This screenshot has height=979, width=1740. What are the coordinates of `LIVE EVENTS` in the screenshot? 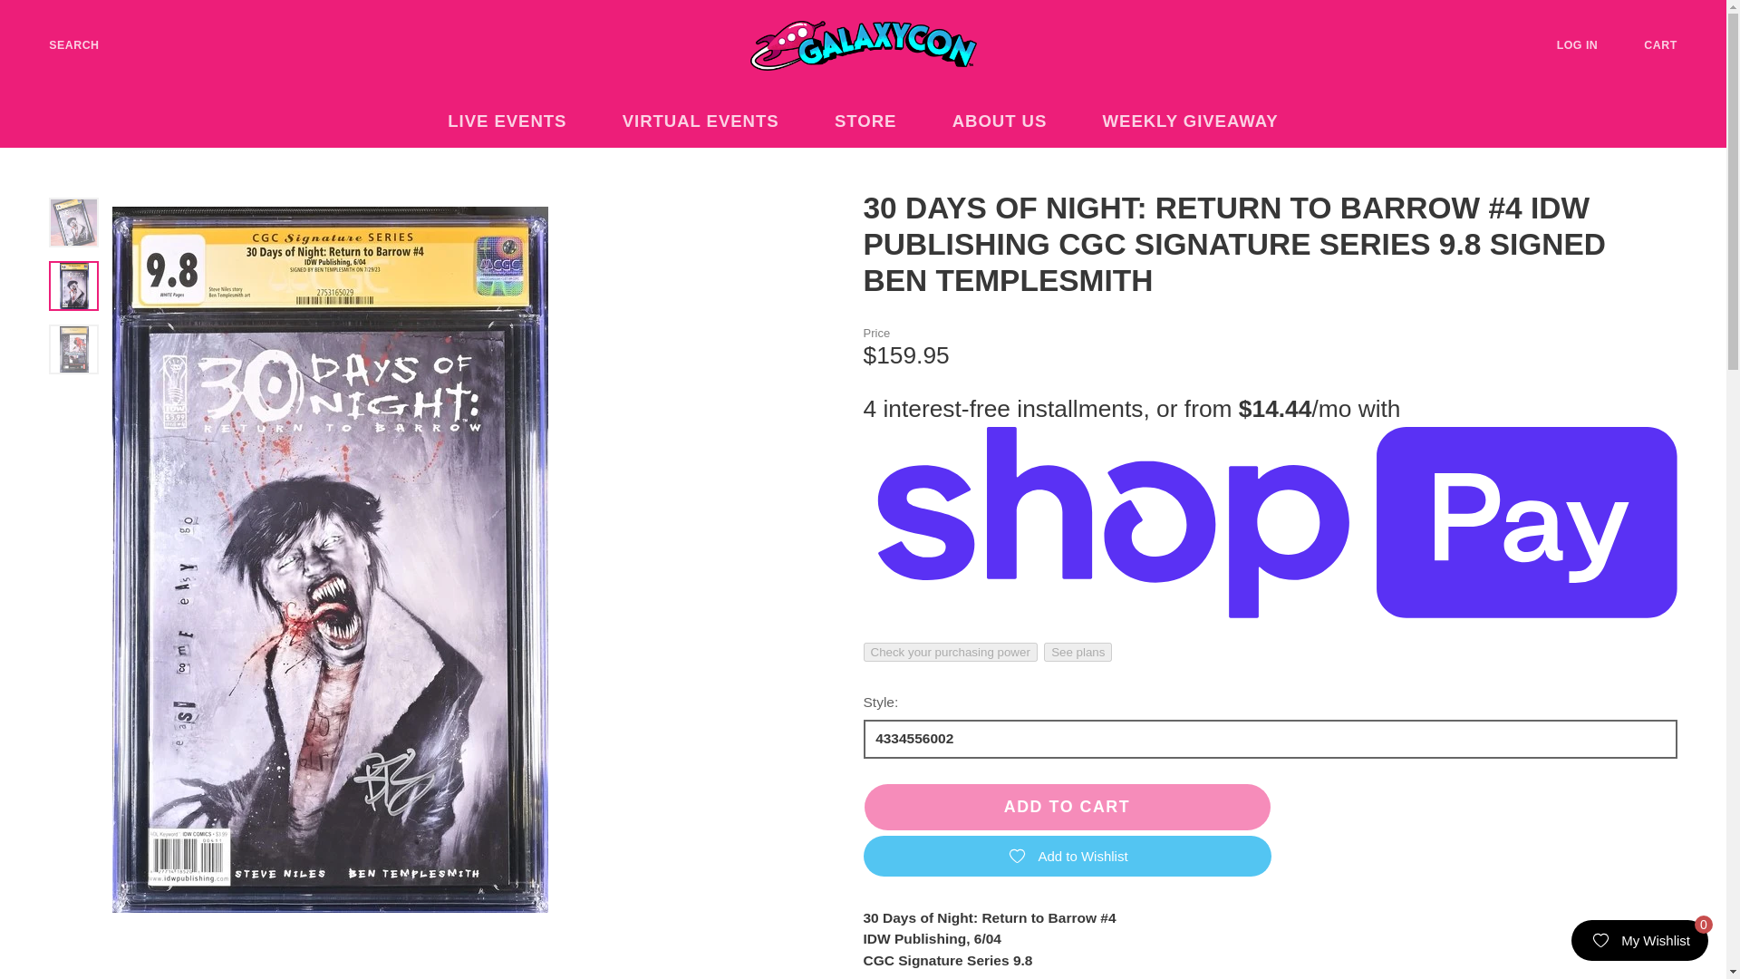 It's located at (518, 121).